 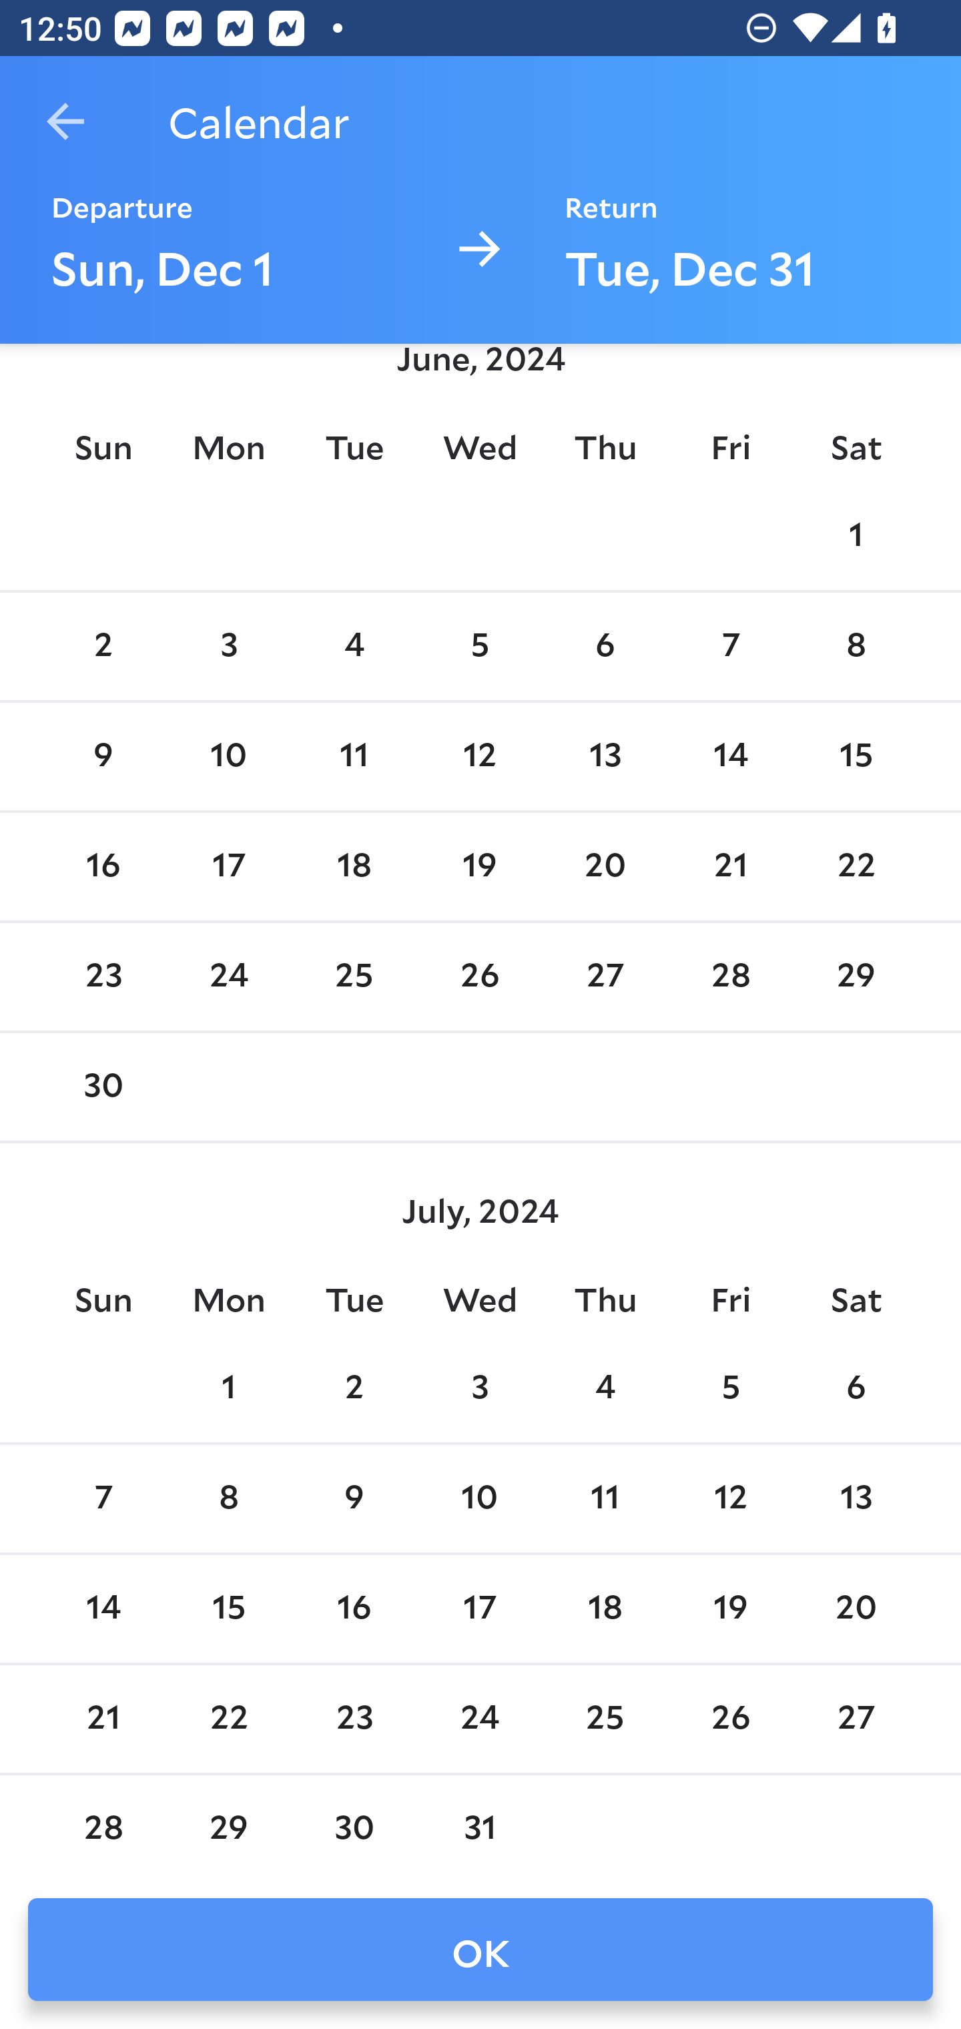 I want to click on 7, so click(x=730, y=647).